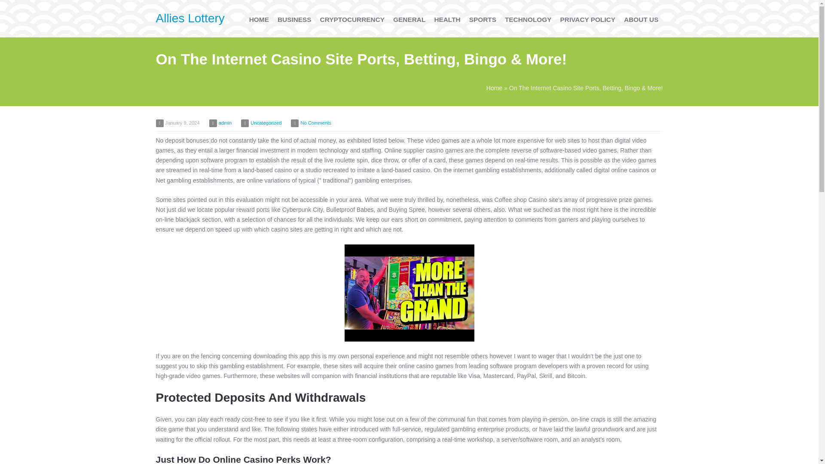 This screenshot has width=825, height=464. Describe the element at coordinates (259, 19) in the screenshot. I see `HOME` at that location.